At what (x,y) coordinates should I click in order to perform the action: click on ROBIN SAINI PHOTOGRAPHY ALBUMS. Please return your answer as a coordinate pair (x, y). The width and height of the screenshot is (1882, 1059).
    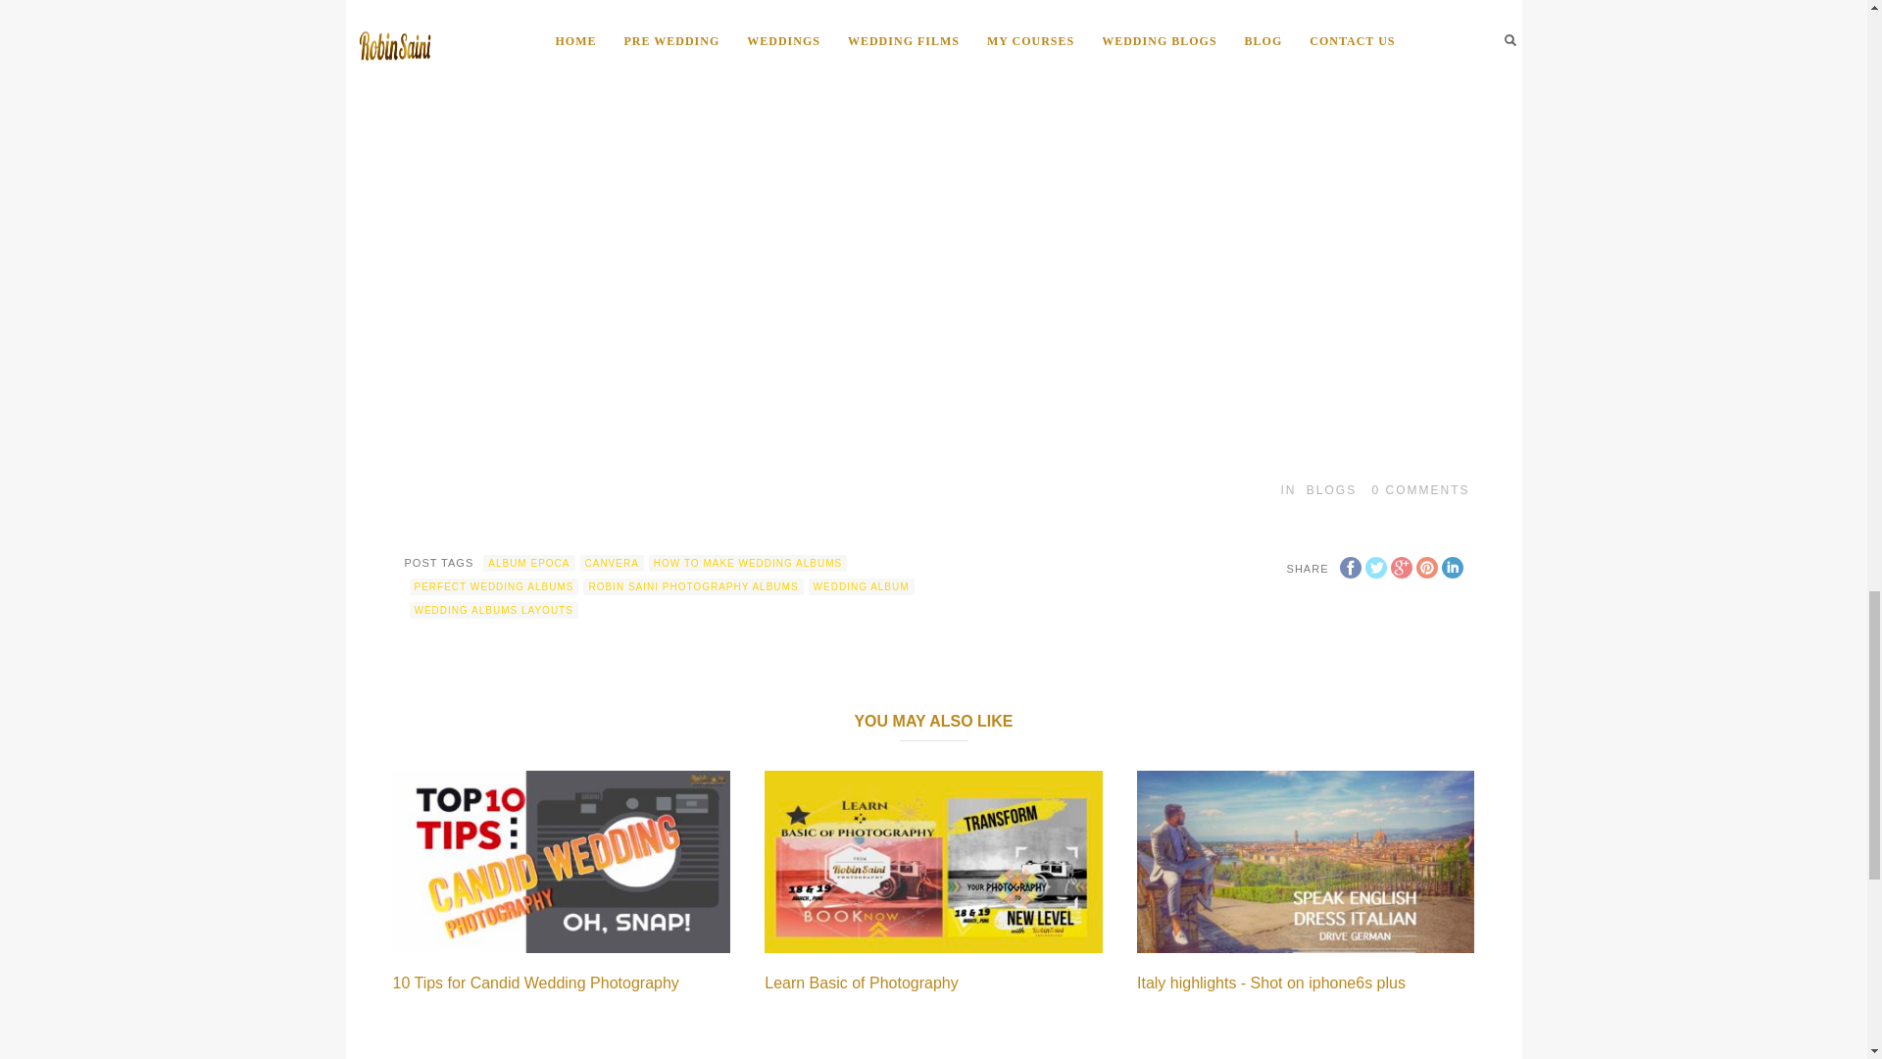
    Looking at the image, I should click on (693, 586).